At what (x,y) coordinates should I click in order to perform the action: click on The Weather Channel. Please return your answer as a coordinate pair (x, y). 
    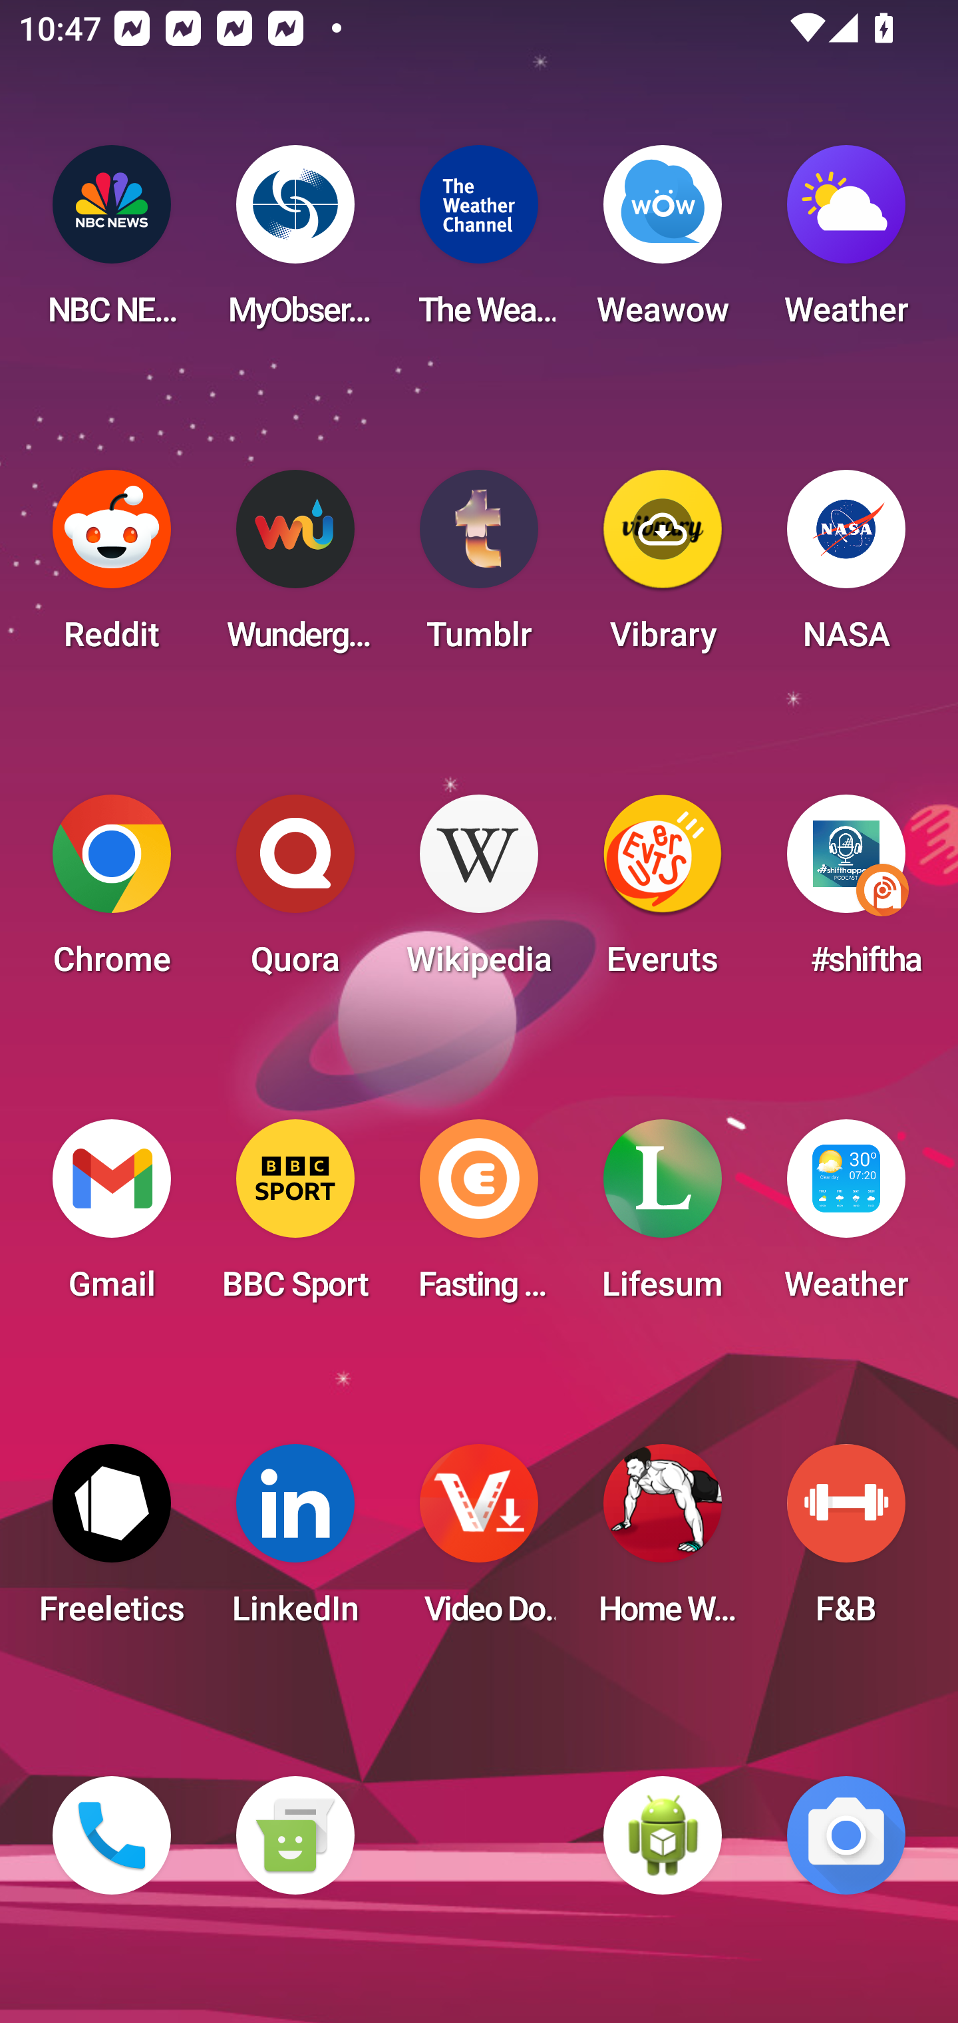
    Looking at the image, I should click on (479, 244).